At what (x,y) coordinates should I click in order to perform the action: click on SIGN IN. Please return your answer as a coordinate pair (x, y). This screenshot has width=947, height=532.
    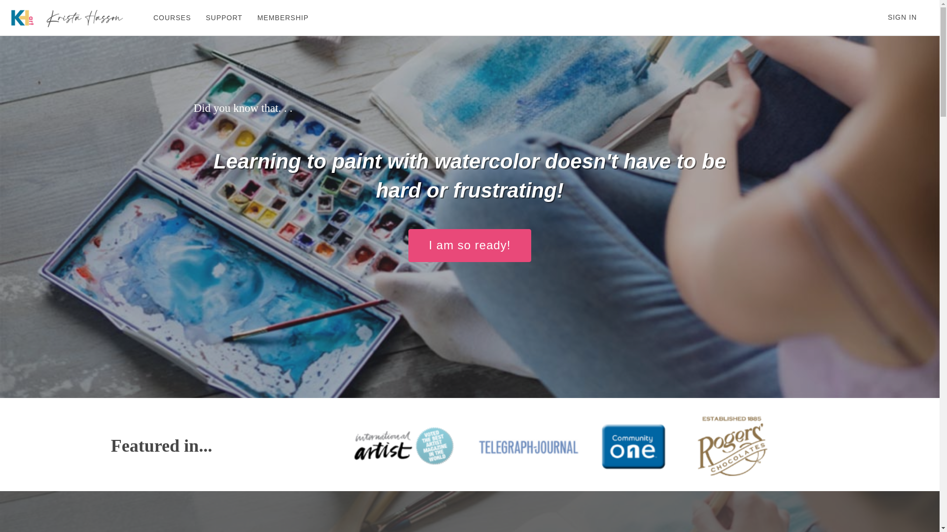
    Looking at the image, I should click on (902, 17).